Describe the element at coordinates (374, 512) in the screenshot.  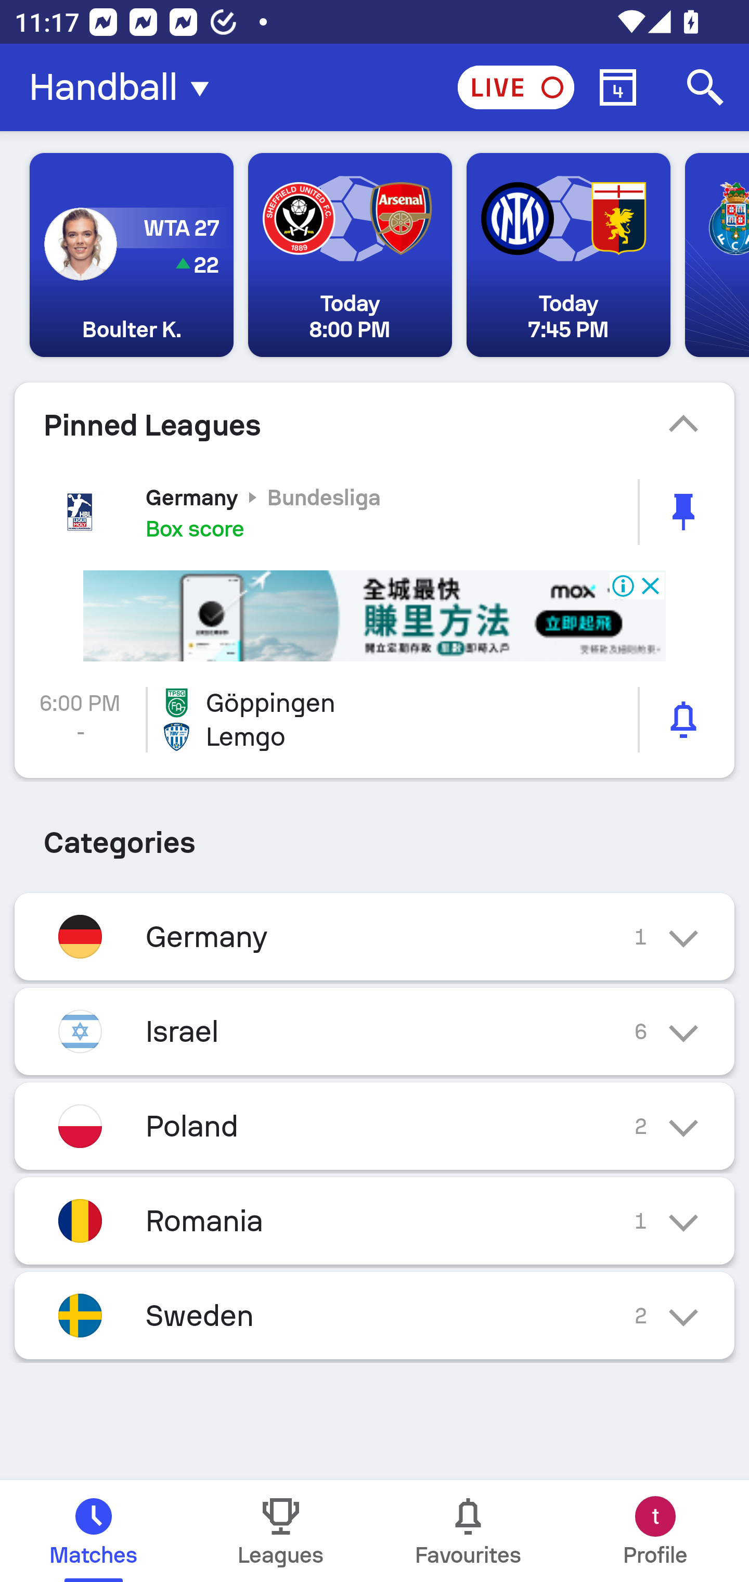
I see `Germany Bundesliga Box score` at that location.